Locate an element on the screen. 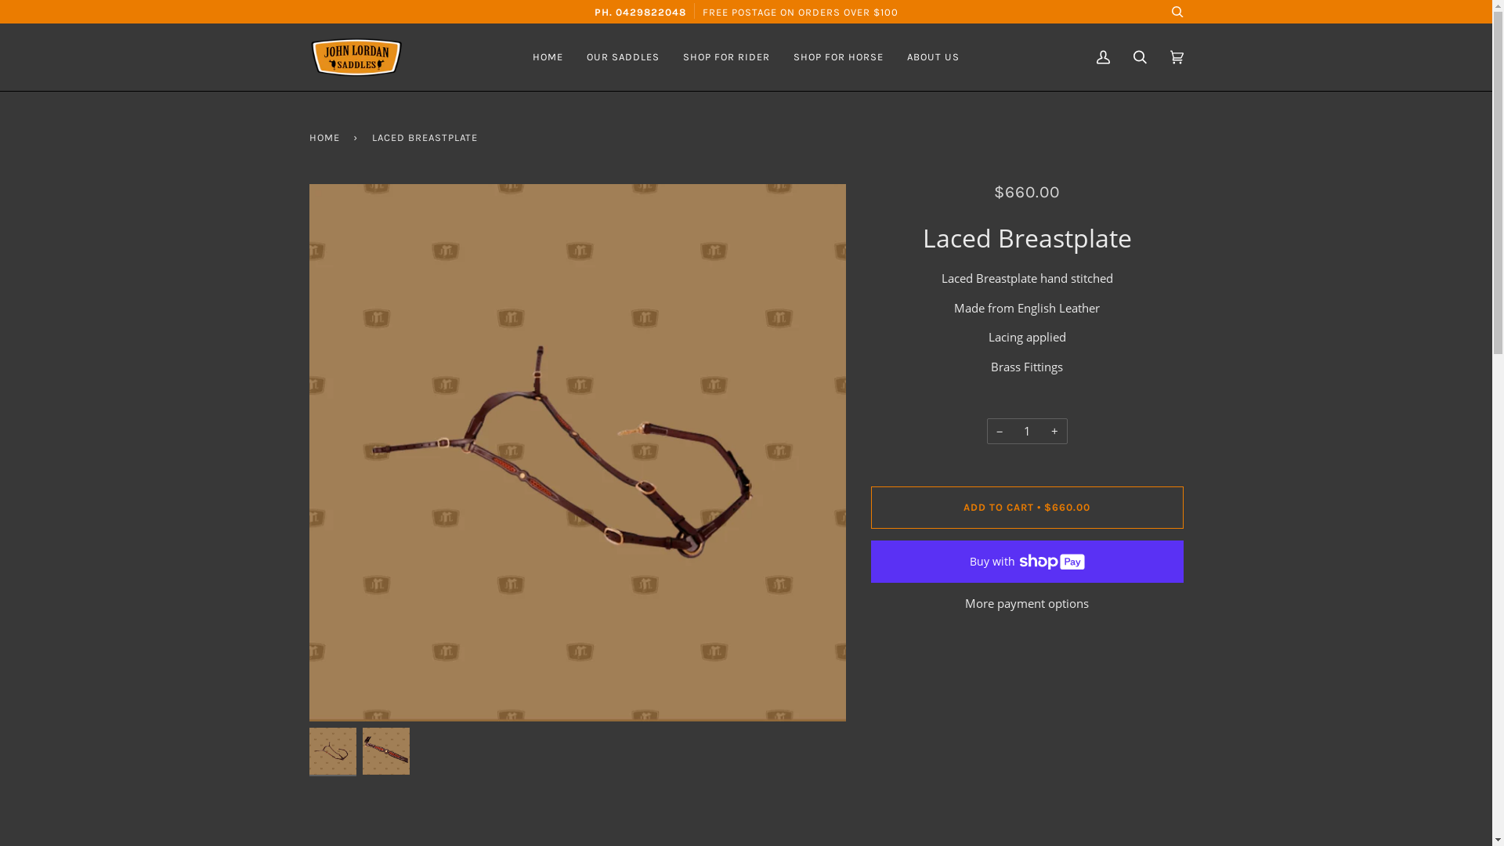  Cart
(0) is located at coordinates (1177, 57).